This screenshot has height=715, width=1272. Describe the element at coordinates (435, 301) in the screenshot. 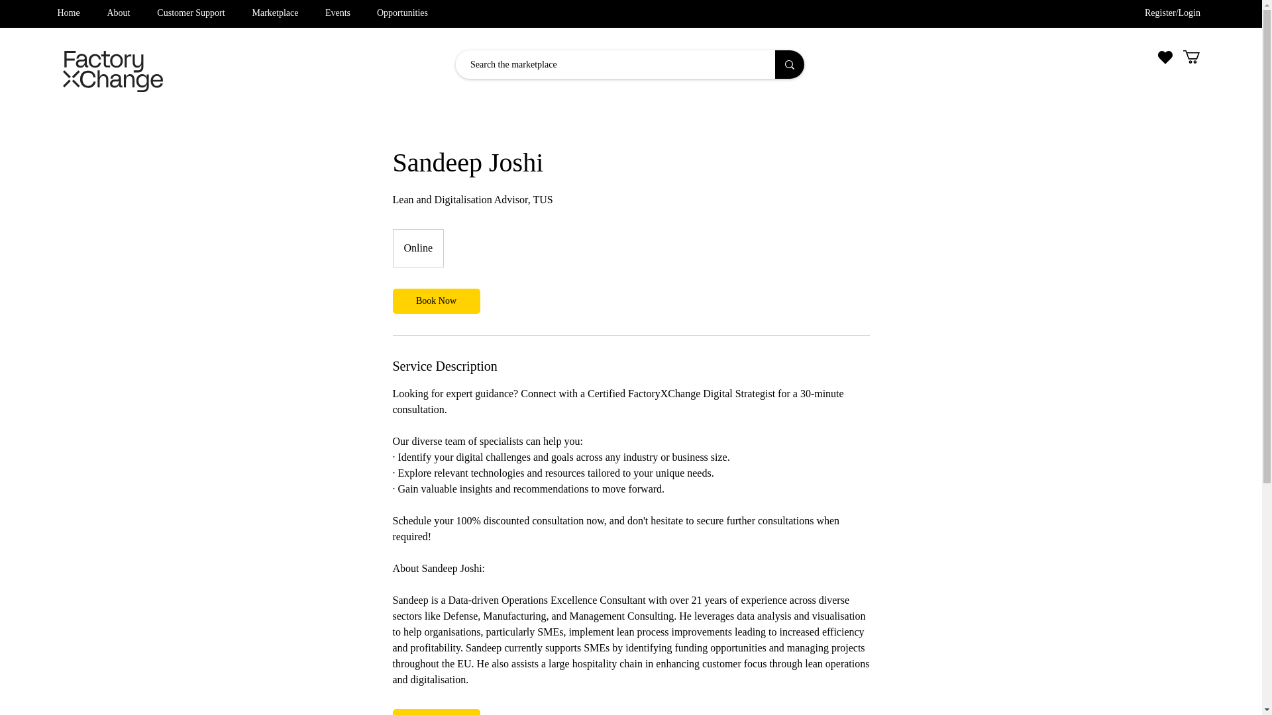

I see `Book Now` at that location.